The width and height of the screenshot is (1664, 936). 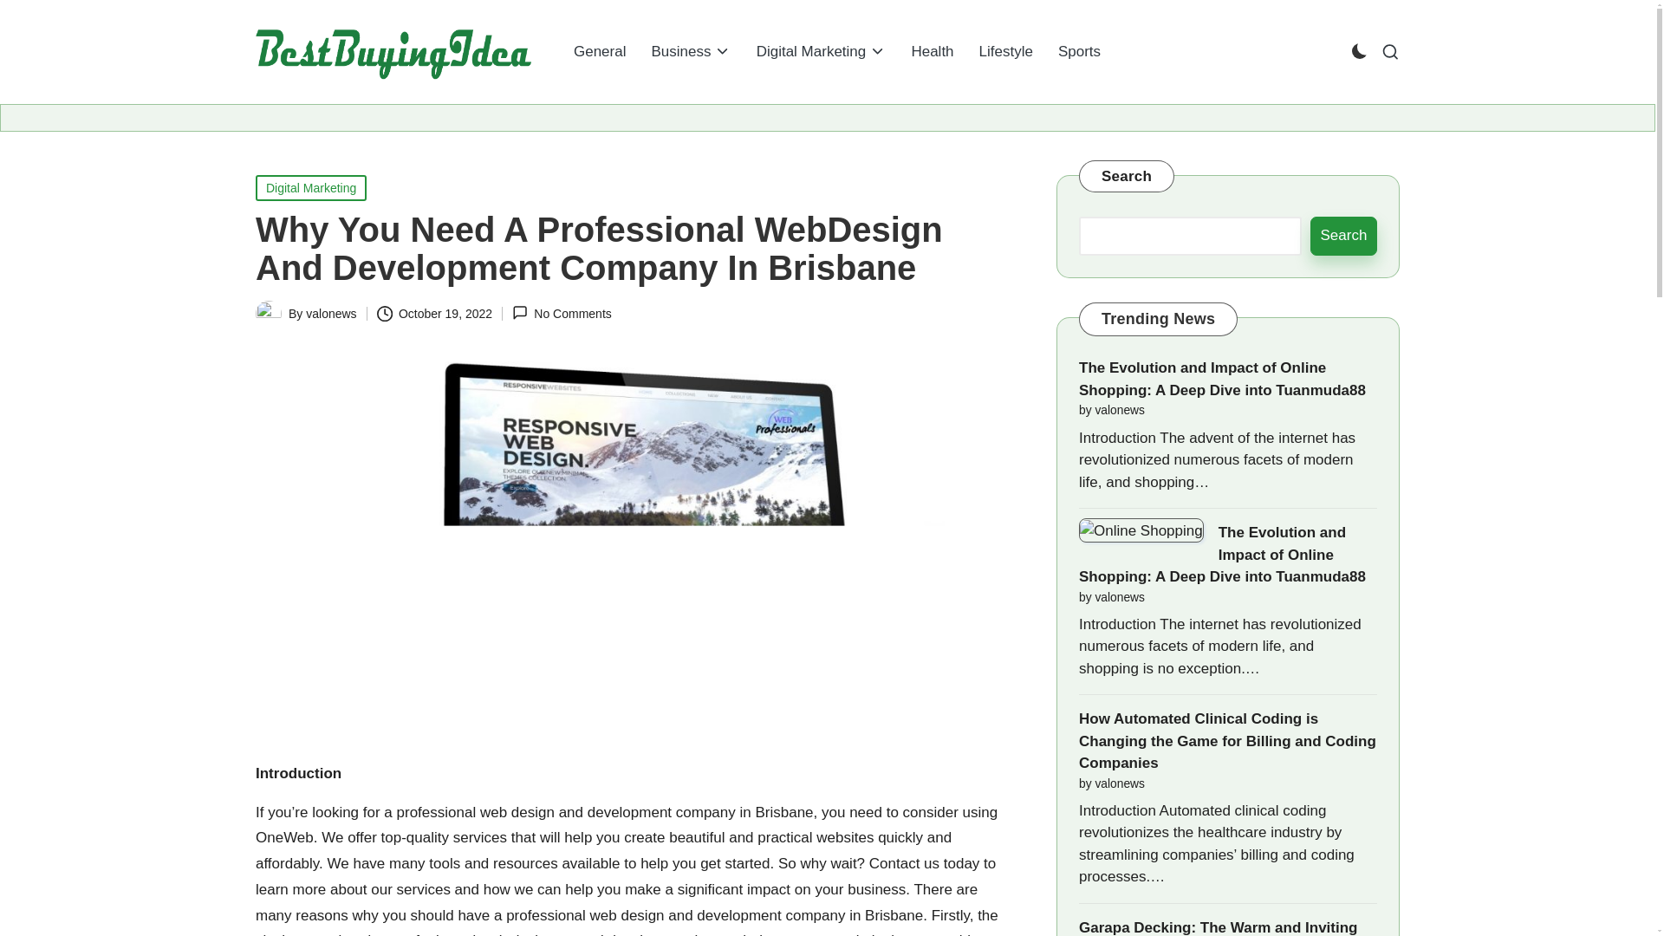 What do you see at coordinates (1080, 52) in the screenshot?
I see `Sports` at bounding box center [1080, 52].